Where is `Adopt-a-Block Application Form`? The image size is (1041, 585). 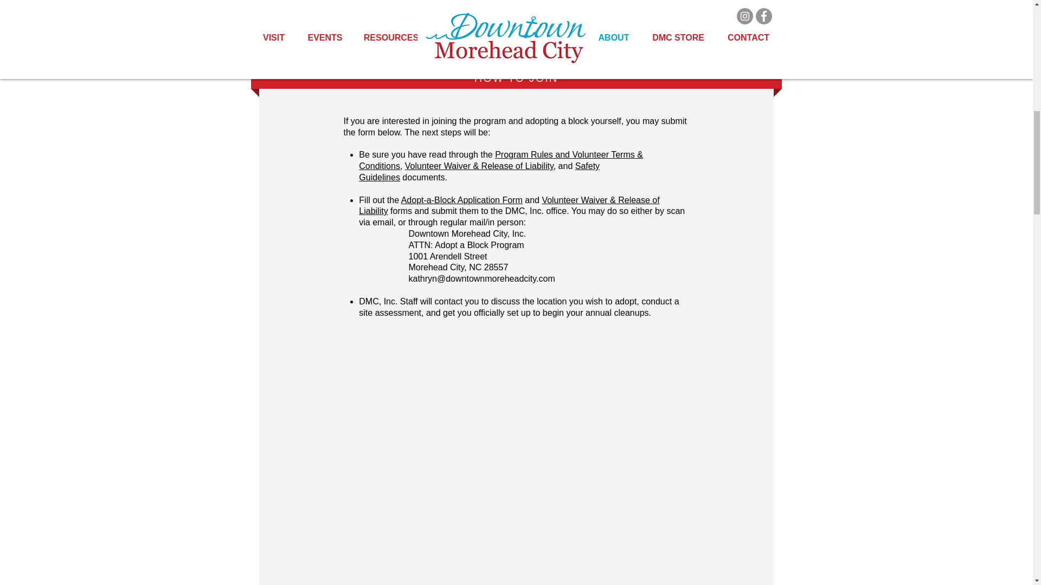 Adopt-a-Block Application Form is located at coordinates (461, 200).